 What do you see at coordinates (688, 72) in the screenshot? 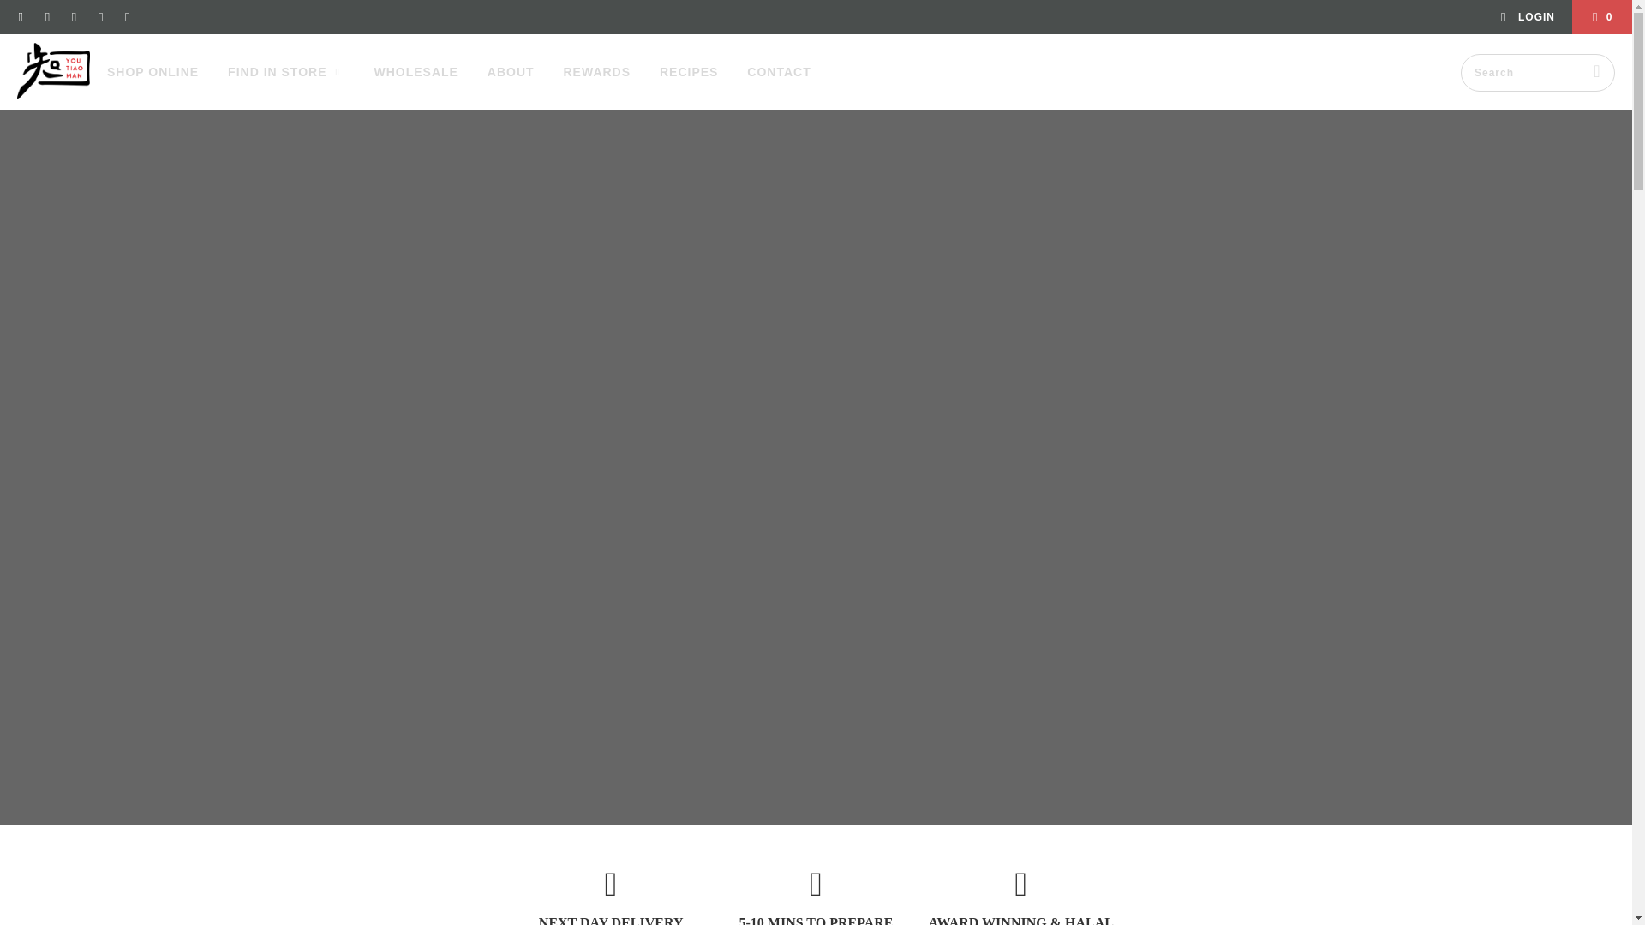
I see `RECIPES` at bounding box center [688, 72].